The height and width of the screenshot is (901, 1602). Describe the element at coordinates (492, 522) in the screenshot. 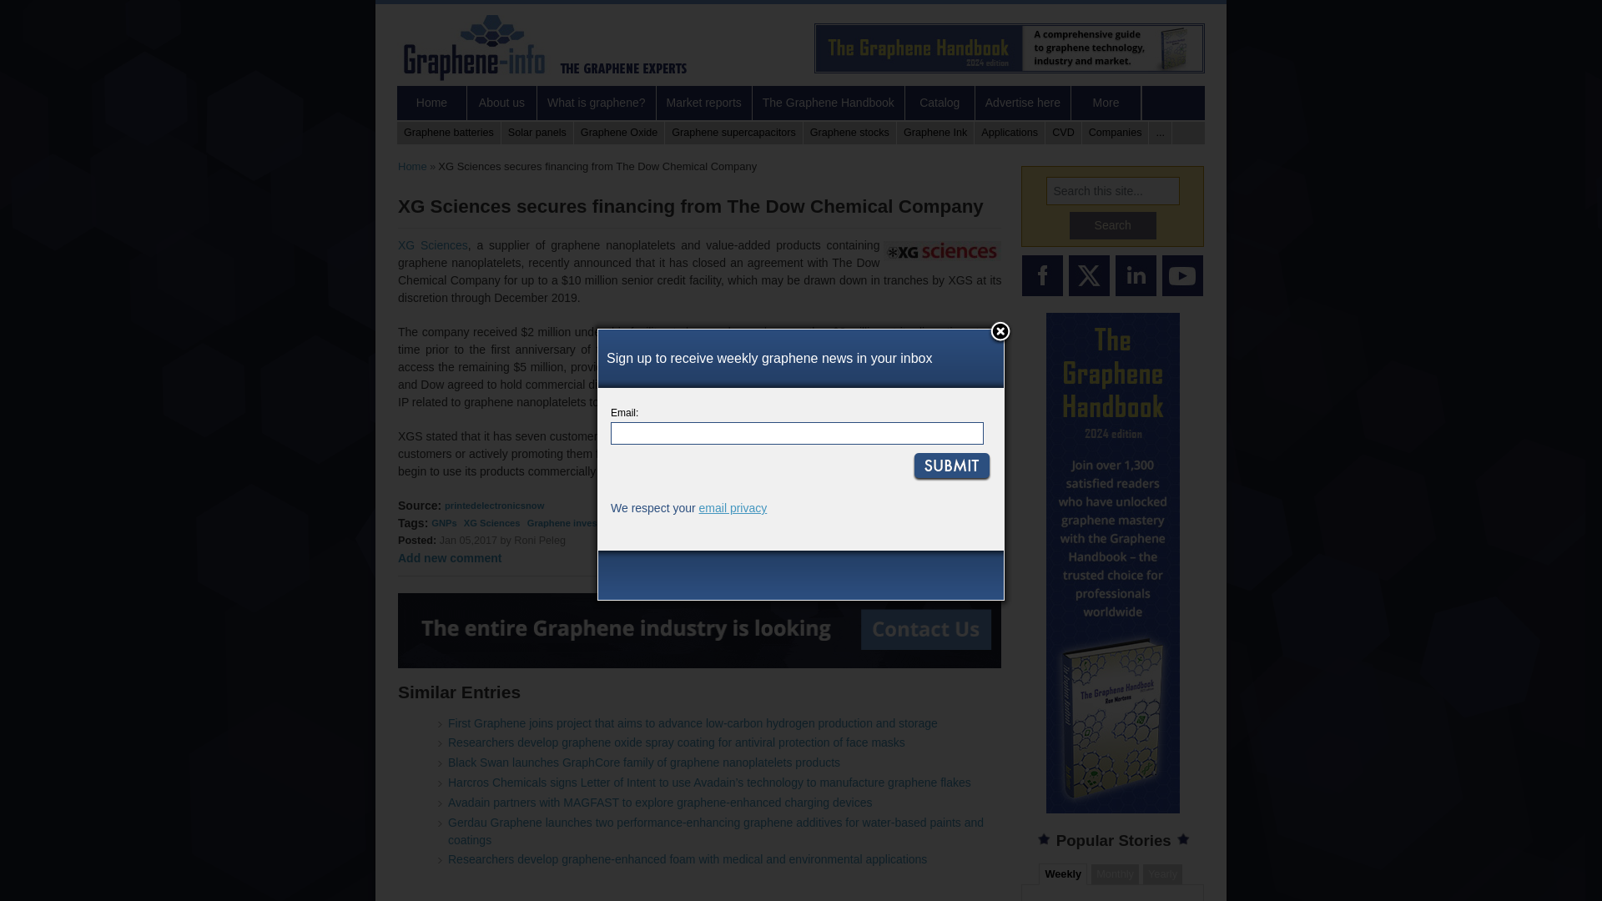

I see `XG Sciences` at that location.